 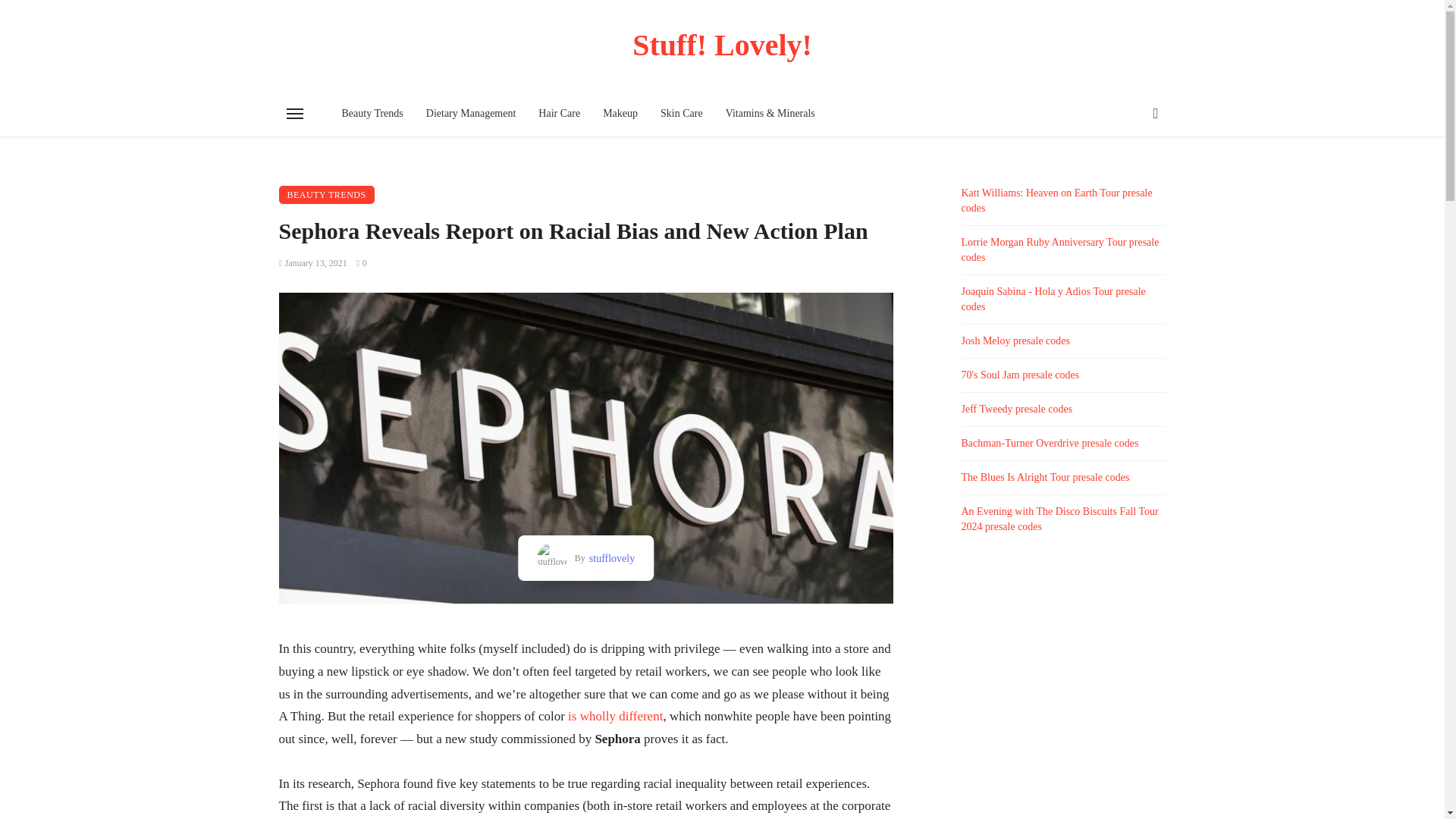 What do you see at coordinates (361, 263) in the screenshot?
I see `0` at bounding box center [361, 263].